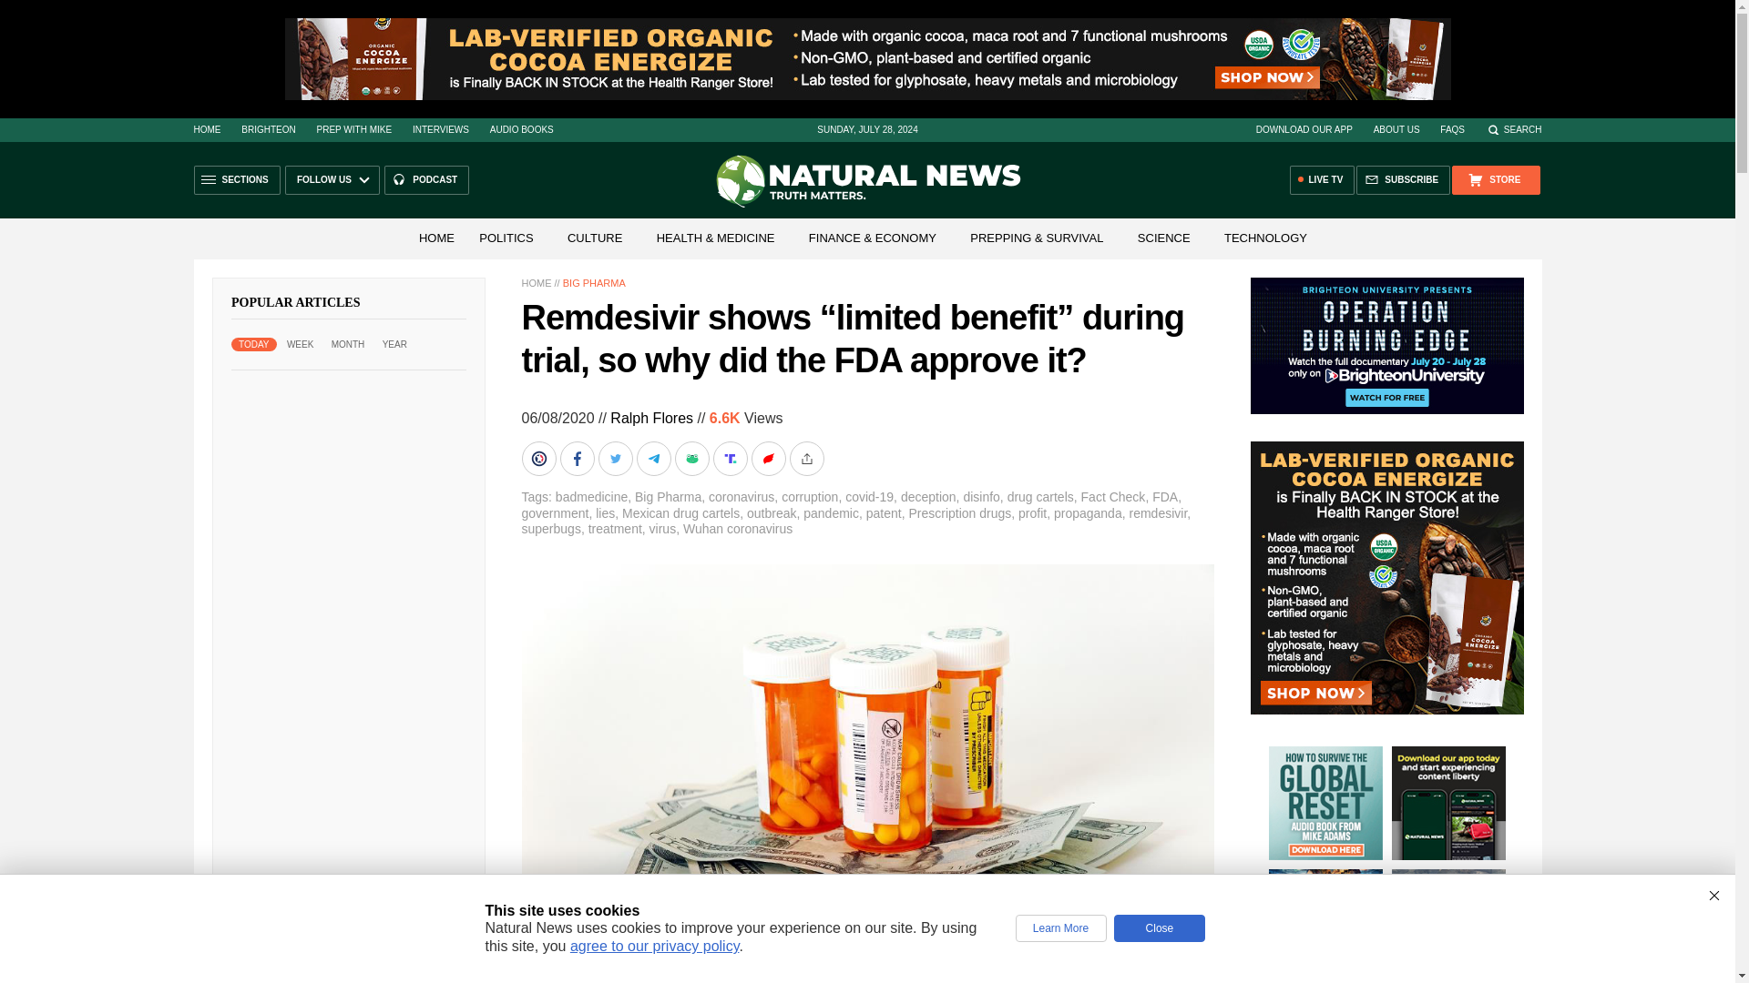 Image resolution: width=1749 pixels, height=983 pixels. Describe the element at coordinates (1396, 129) in the screenshot. I see `ABOUT US` at that location.